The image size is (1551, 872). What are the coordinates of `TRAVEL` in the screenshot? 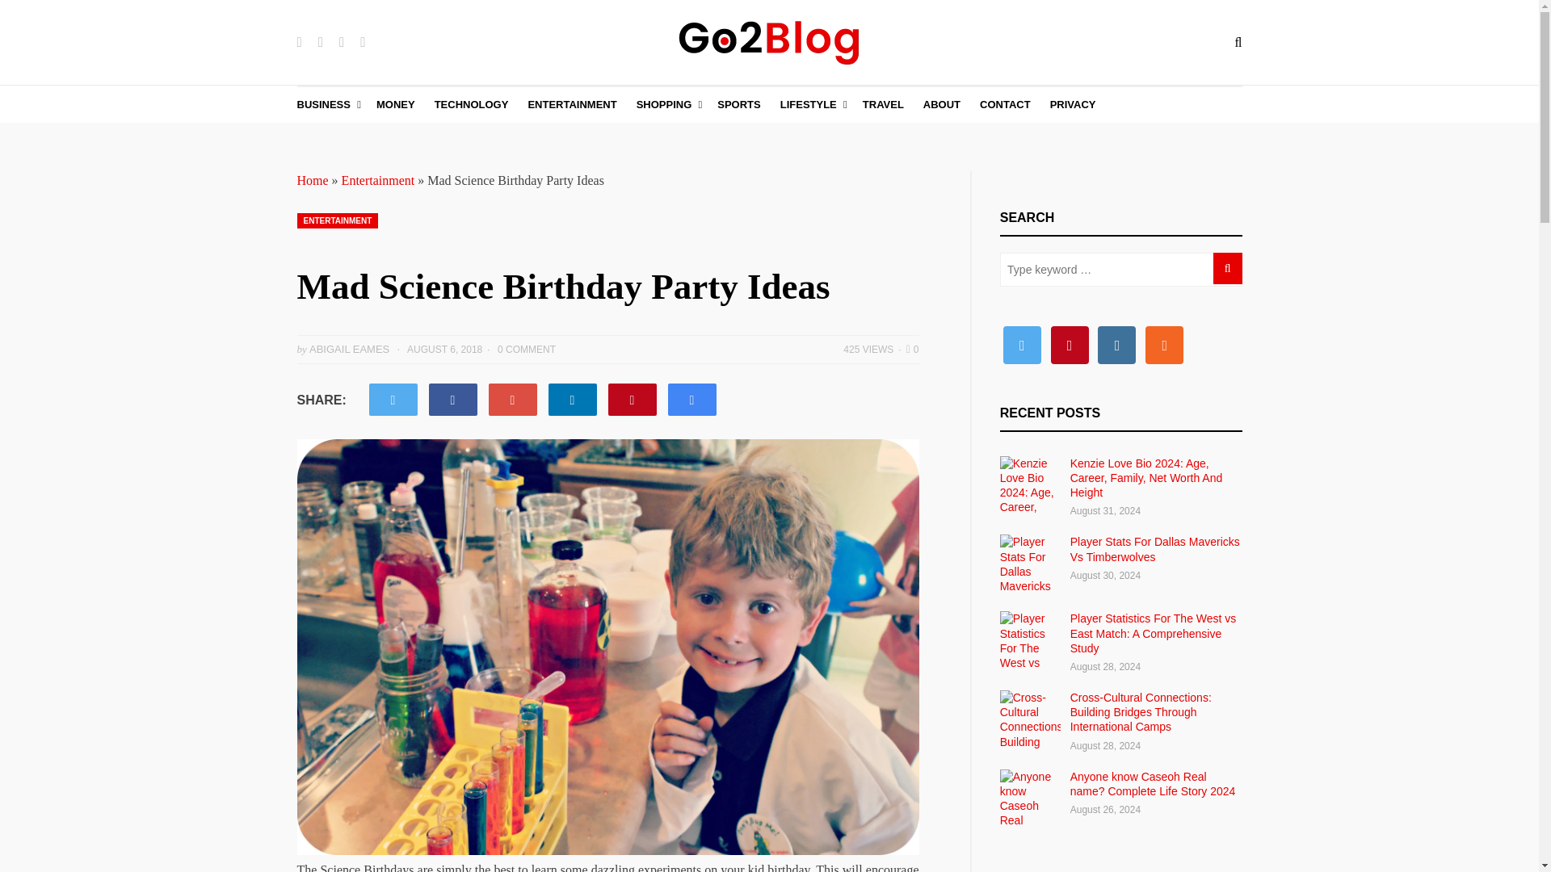 It's located at (883, 105).